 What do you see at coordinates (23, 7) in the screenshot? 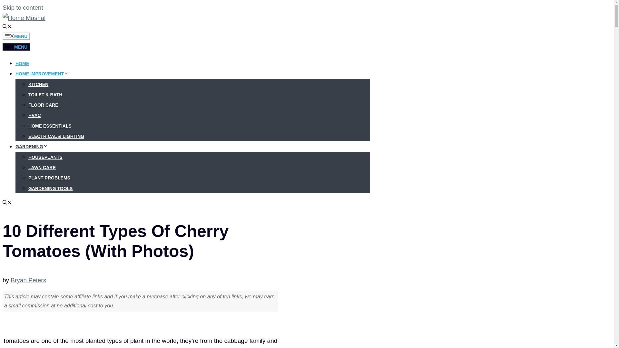
I see `Skip to content` at bounding box center [23, 7].